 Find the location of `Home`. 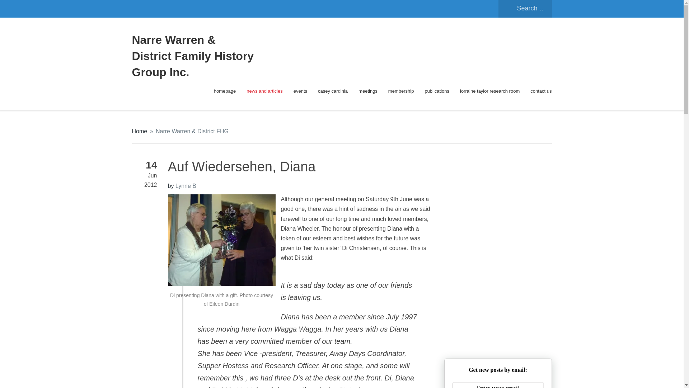

Home is located at coordinates (140, 131).